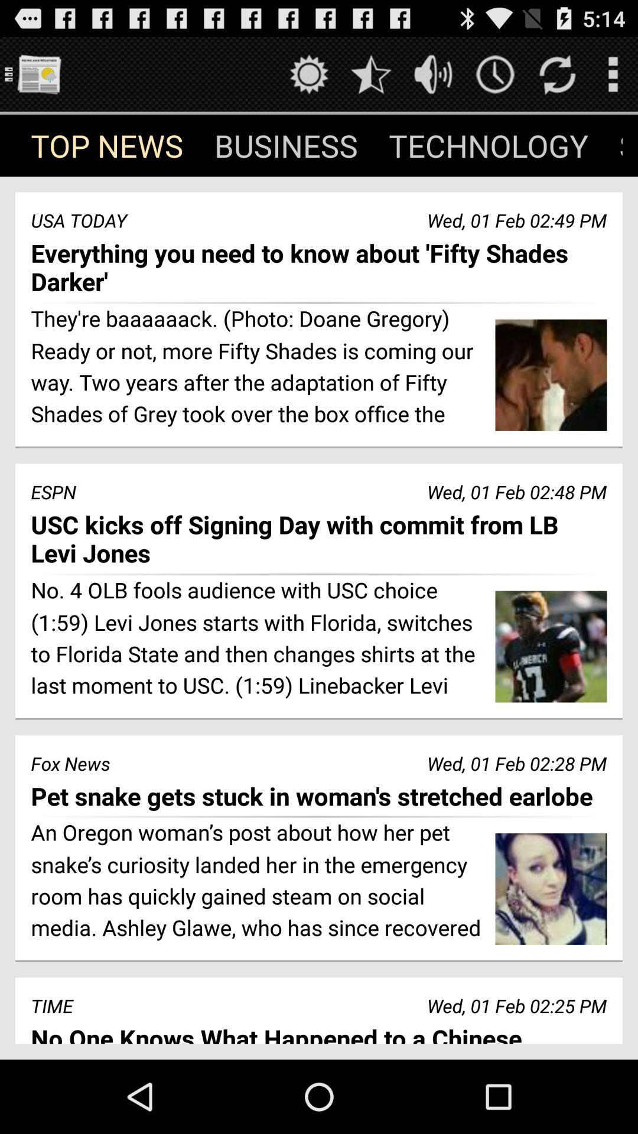  I want to click on open main menu, so click(39, 74).